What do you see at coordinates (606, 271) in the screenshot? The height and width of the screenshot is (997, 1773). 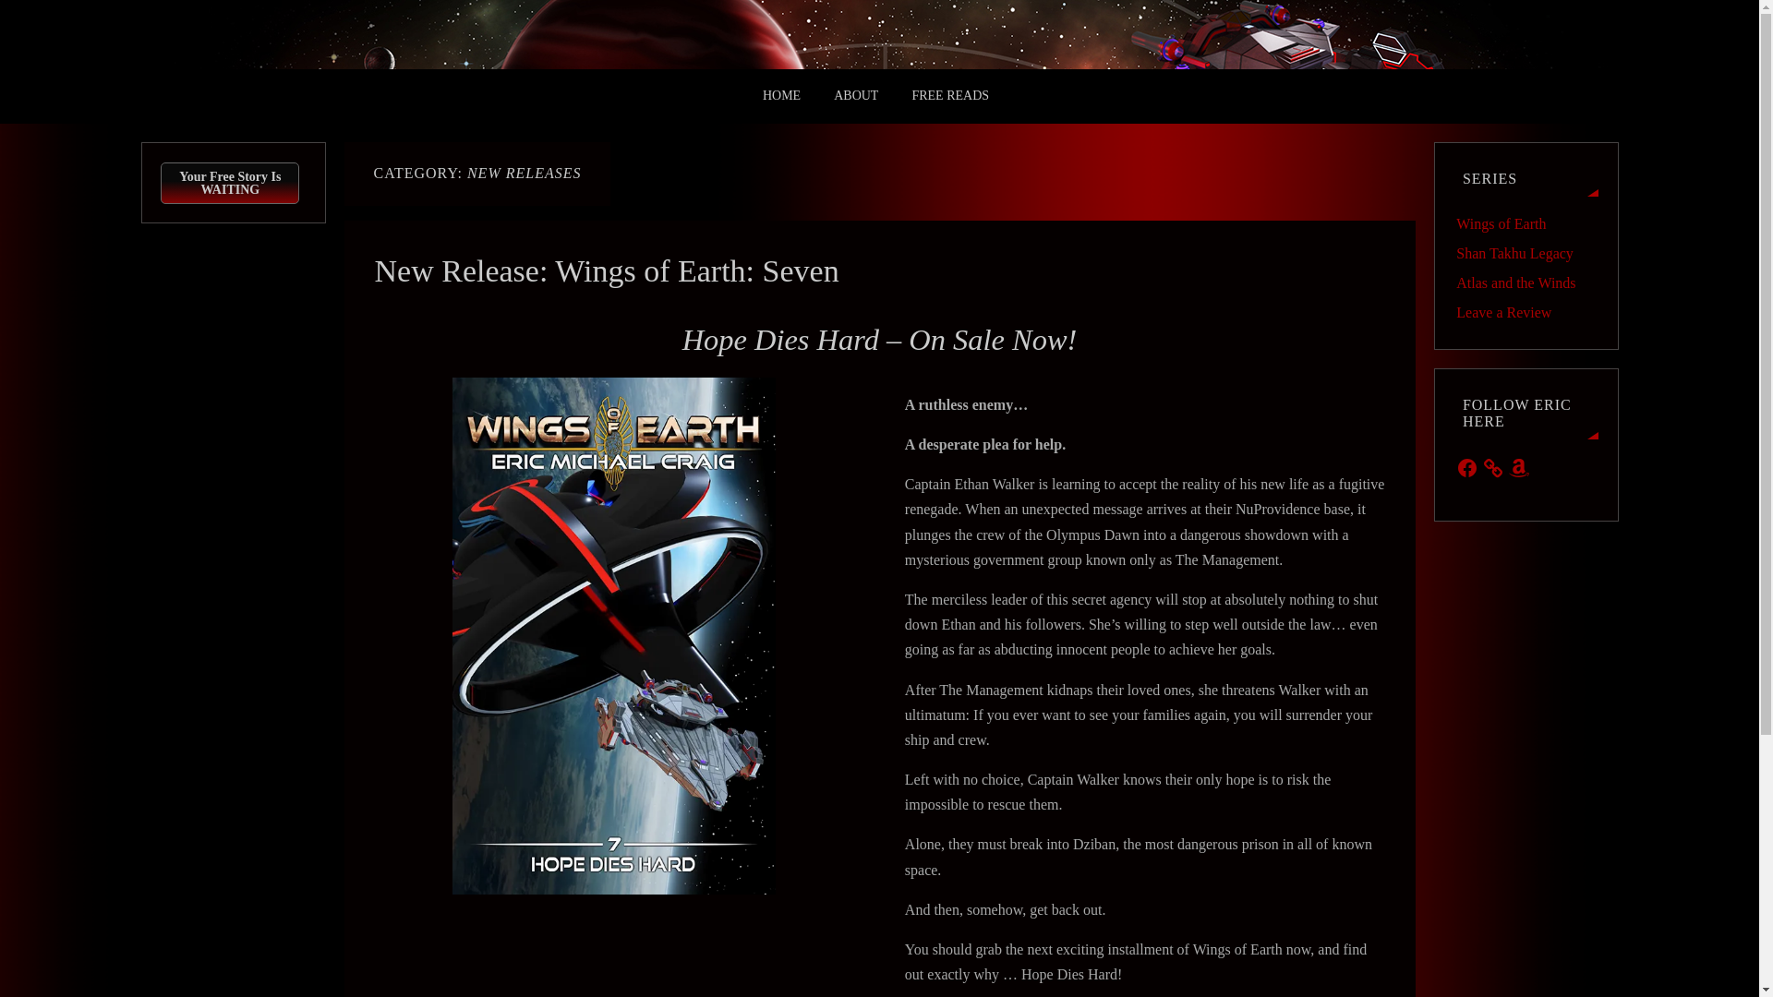 I see `New Release: Wings of Earth: Seven` at bounding box center [606, 271].